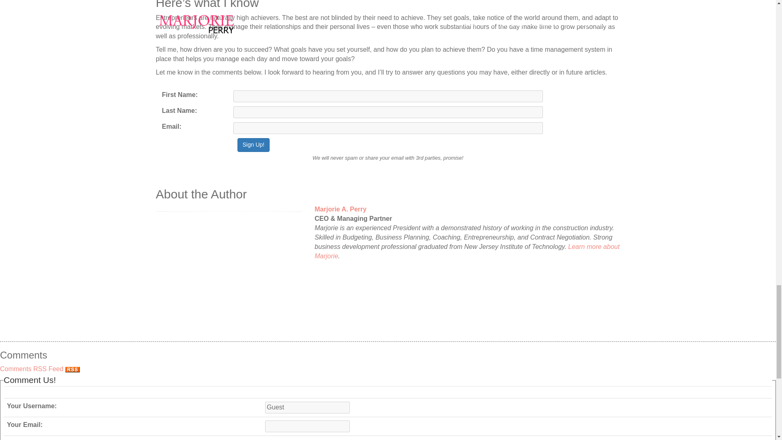 Image resolution: width=782 pixels, height=440 pixels. Describe the element at coordinates (72, 369) in the screenshot. I see `Subscribe to our Comments RSS Feed` at that location.